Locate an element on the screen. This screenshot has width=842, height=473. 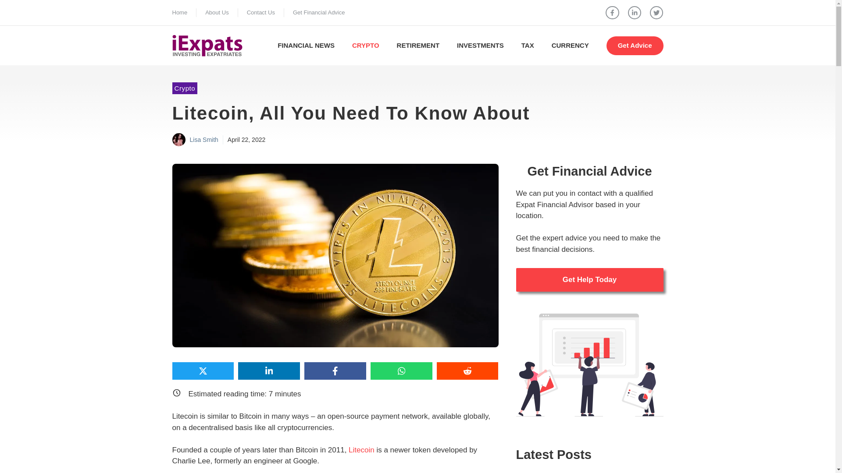
About Us is located at coordinates (217, 12).